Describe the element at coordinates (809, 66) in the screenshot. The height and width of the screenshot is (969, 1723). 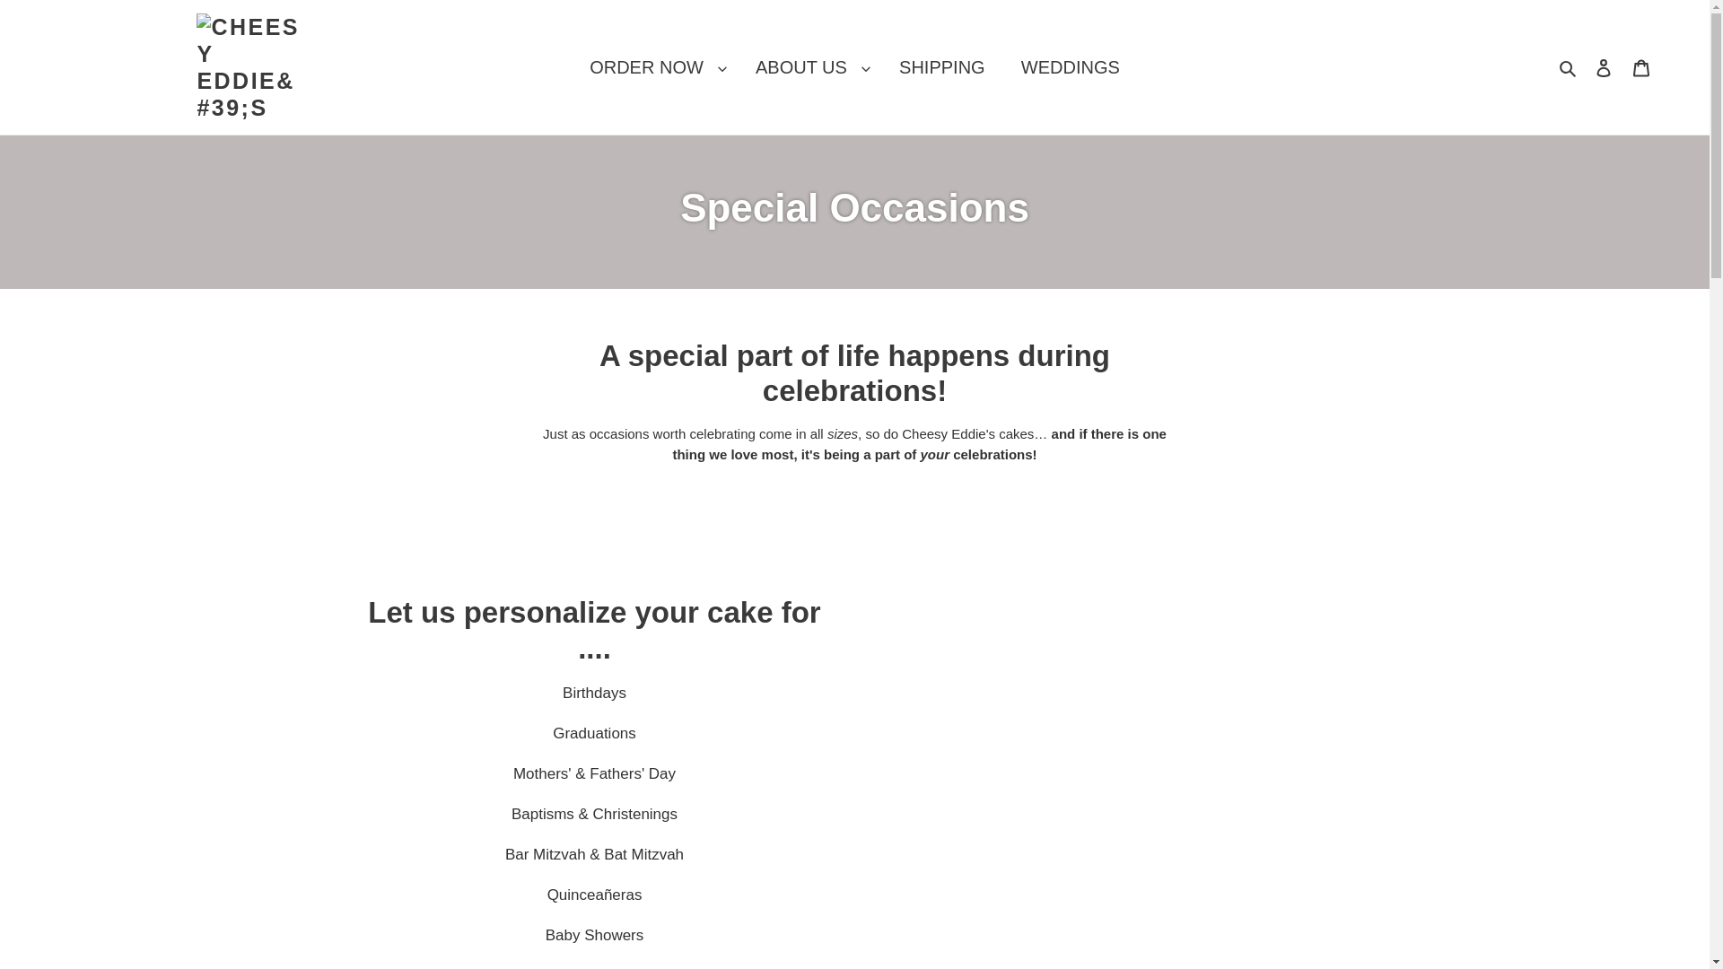
I see `ABOUT US` at that location.